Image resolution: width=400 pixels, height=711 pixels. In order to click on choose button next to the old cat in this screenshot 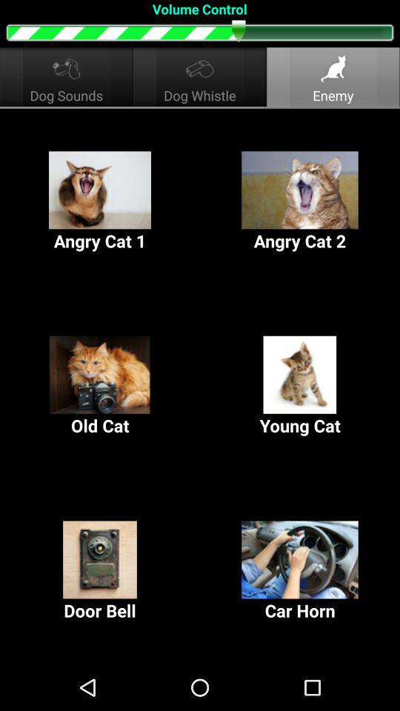, I will do `click(300, 387)`.